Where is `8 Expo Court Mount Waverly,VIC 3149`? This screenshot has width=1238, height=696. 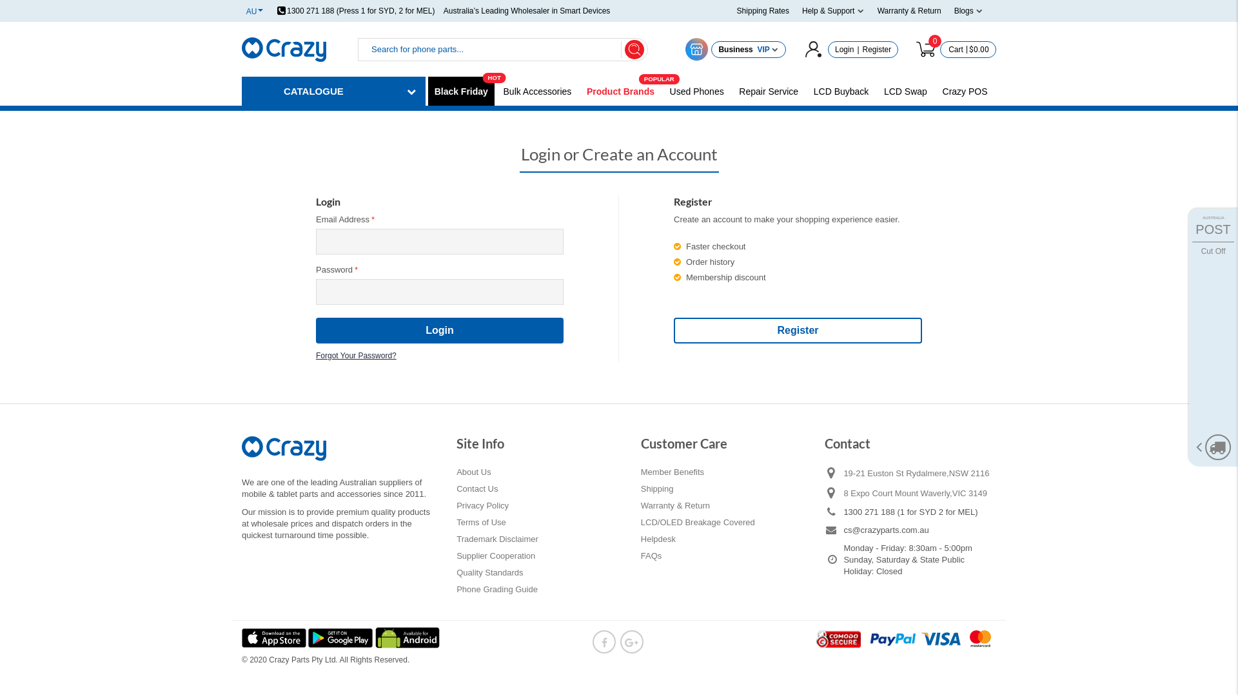
8 Expo Court Mount Waverly,VIC 3149 is located at coordinates (919, 493).